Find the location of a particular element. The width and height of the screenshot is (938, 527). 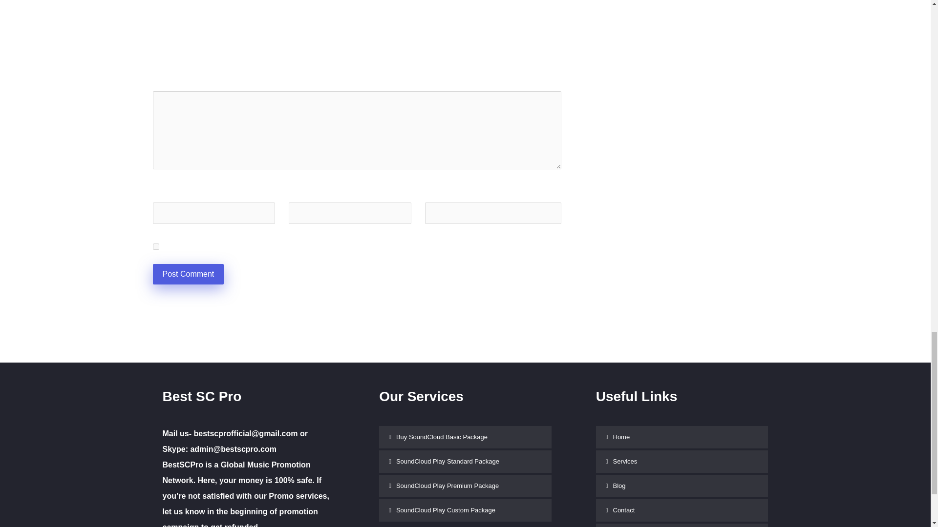

Contact is located at coordinates (682, 510).